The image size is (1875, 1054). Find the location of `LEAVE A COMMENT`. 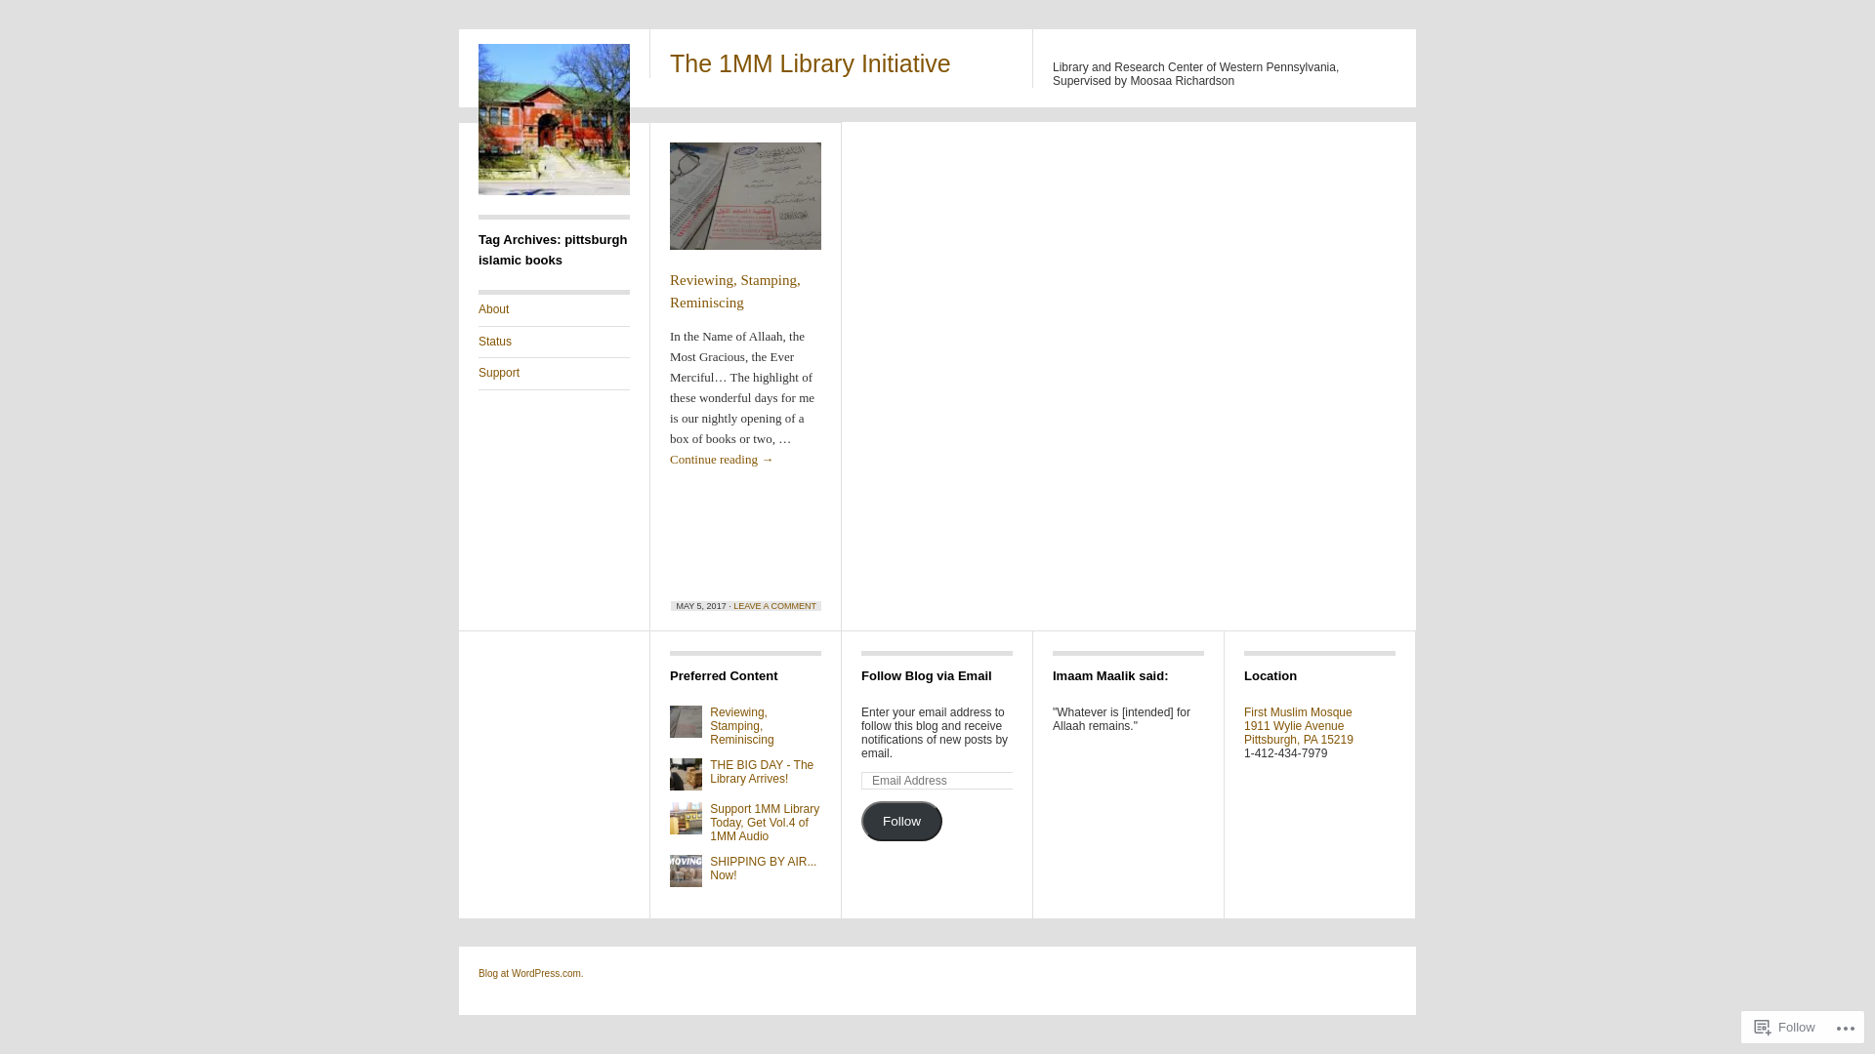

LEAVE A COMMENT is located at coordinates (775, 606).